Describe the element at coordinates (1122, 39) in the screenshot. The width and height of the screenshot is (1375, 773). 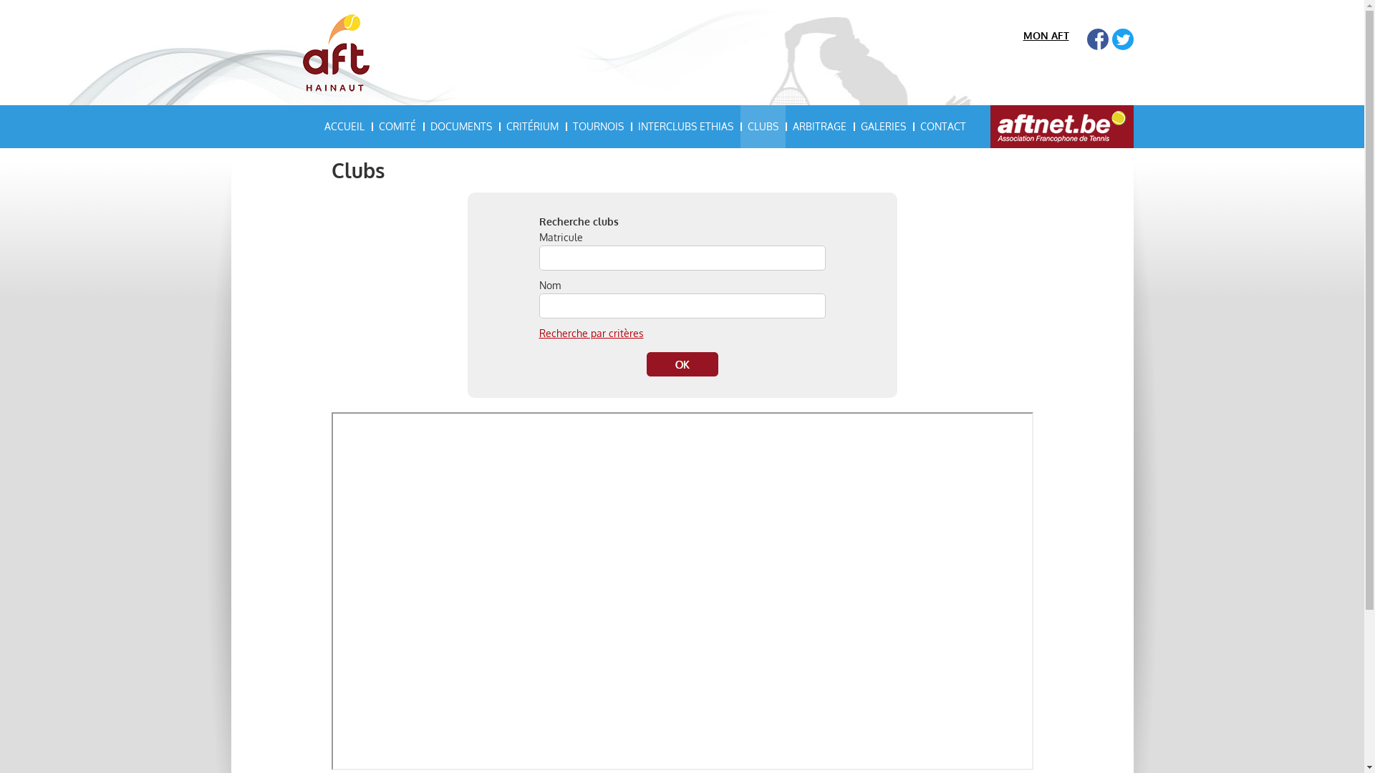
I see `Twitter` at that location.